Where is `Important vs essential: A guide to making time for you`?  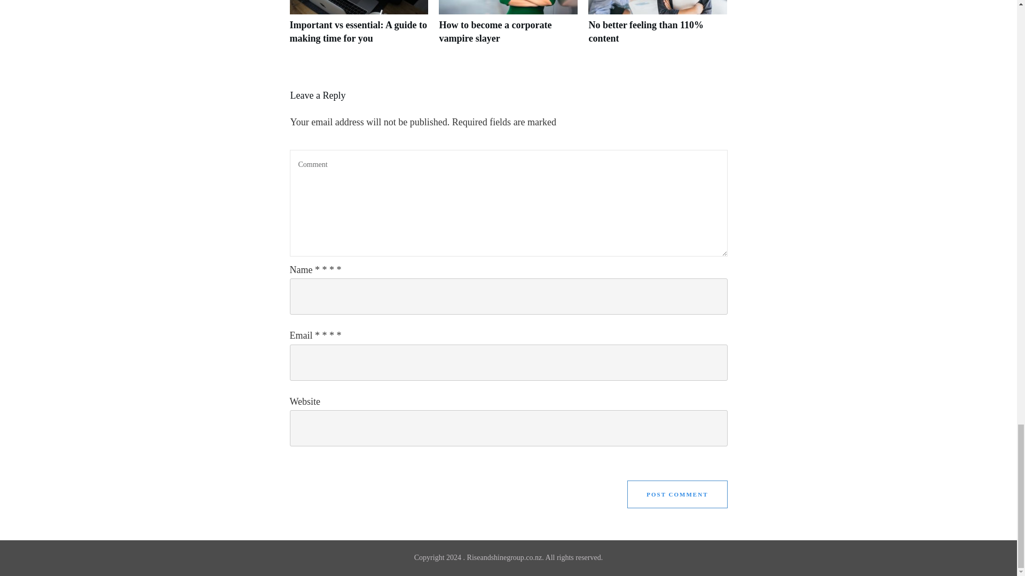
Important vs essential: A guide to making time for you is located at coordinates (359, 28).